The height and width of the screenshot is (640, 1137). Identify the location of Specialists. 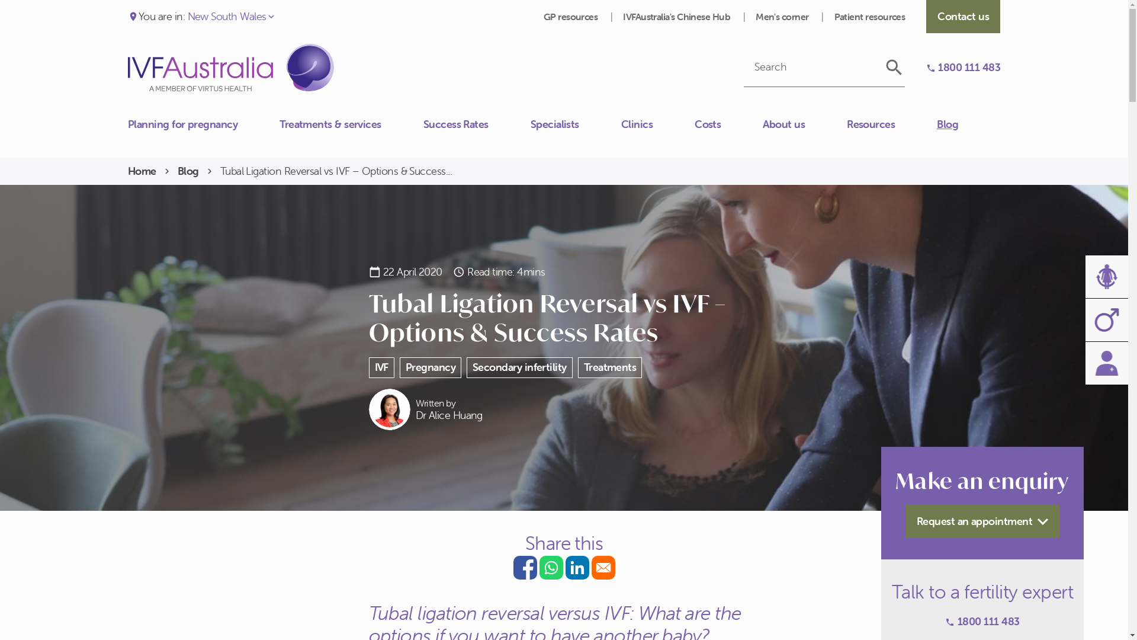
(576, 124).